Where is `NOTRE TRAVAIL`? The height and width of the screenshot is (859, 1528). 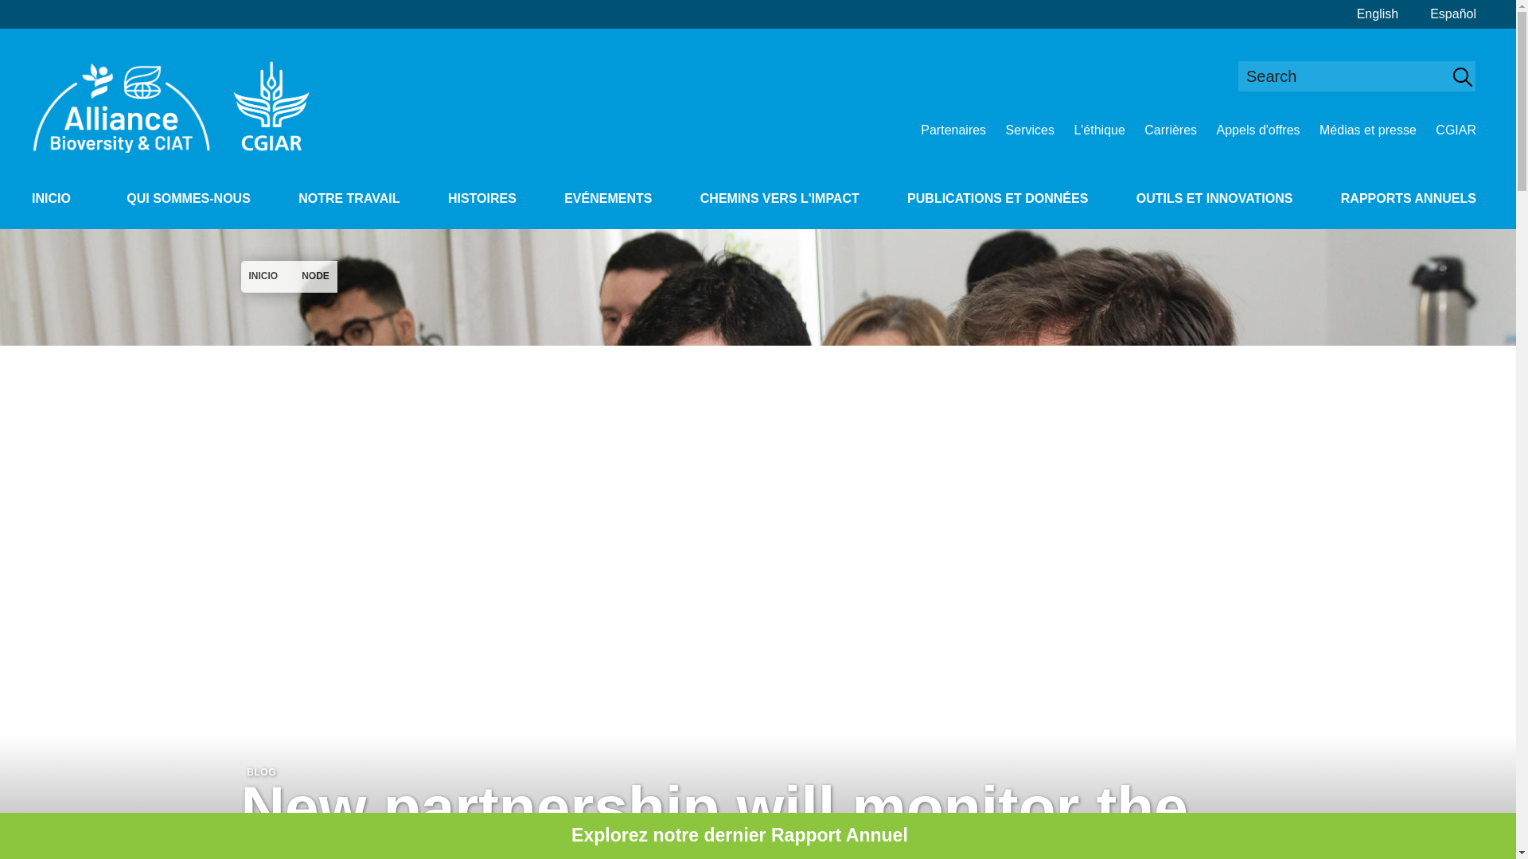 NOTRE TRAVAIL is located at coordinates (349, 199).